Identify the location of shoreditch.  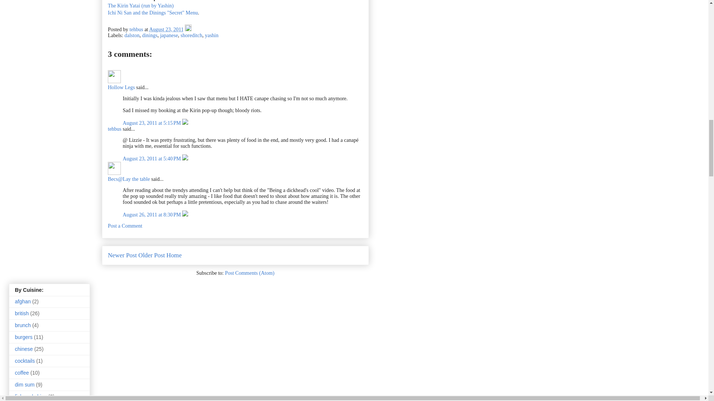
(191, 35).